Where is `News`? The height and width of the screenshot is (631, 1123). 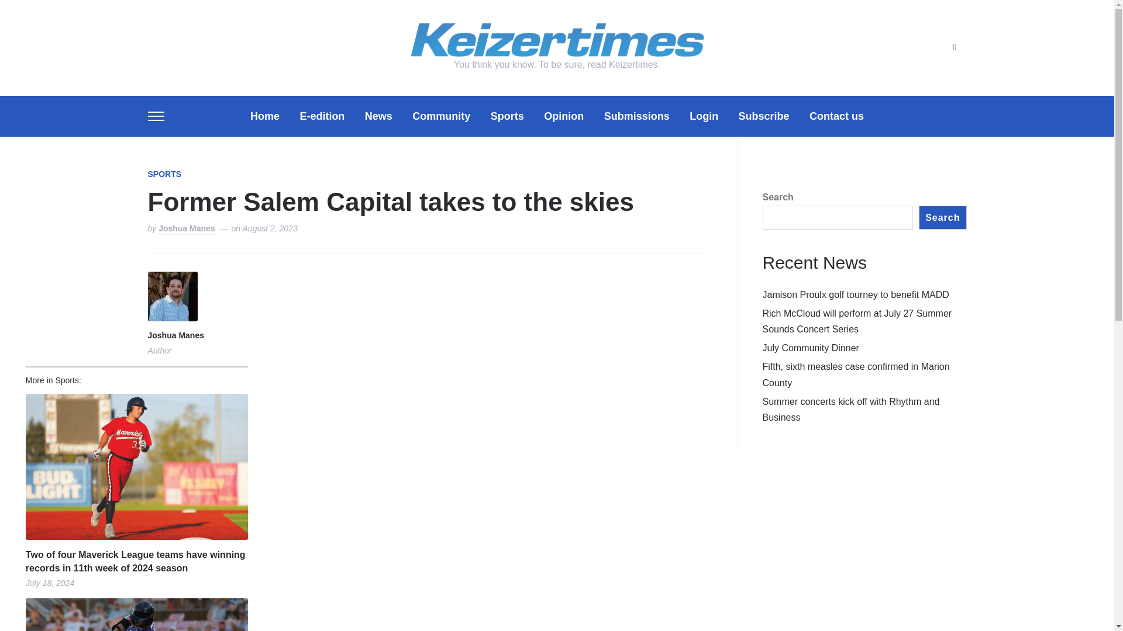 News is located at coordinates (378, 116).